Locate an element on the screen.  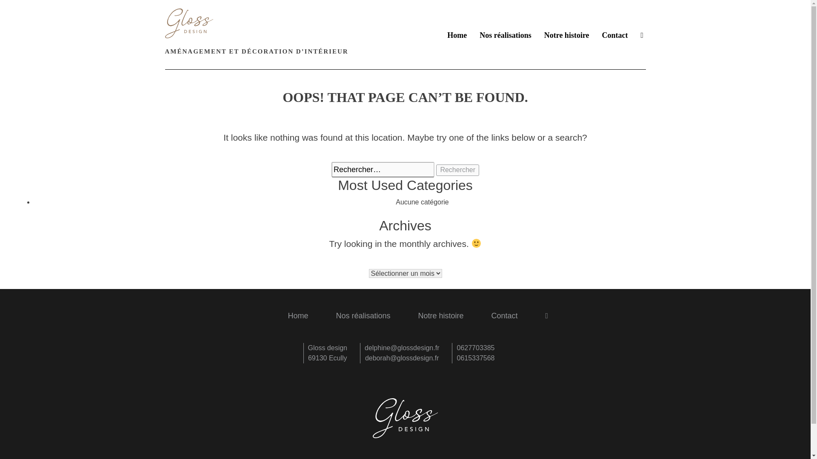
0615337568 is located at coordinates (475, 358).